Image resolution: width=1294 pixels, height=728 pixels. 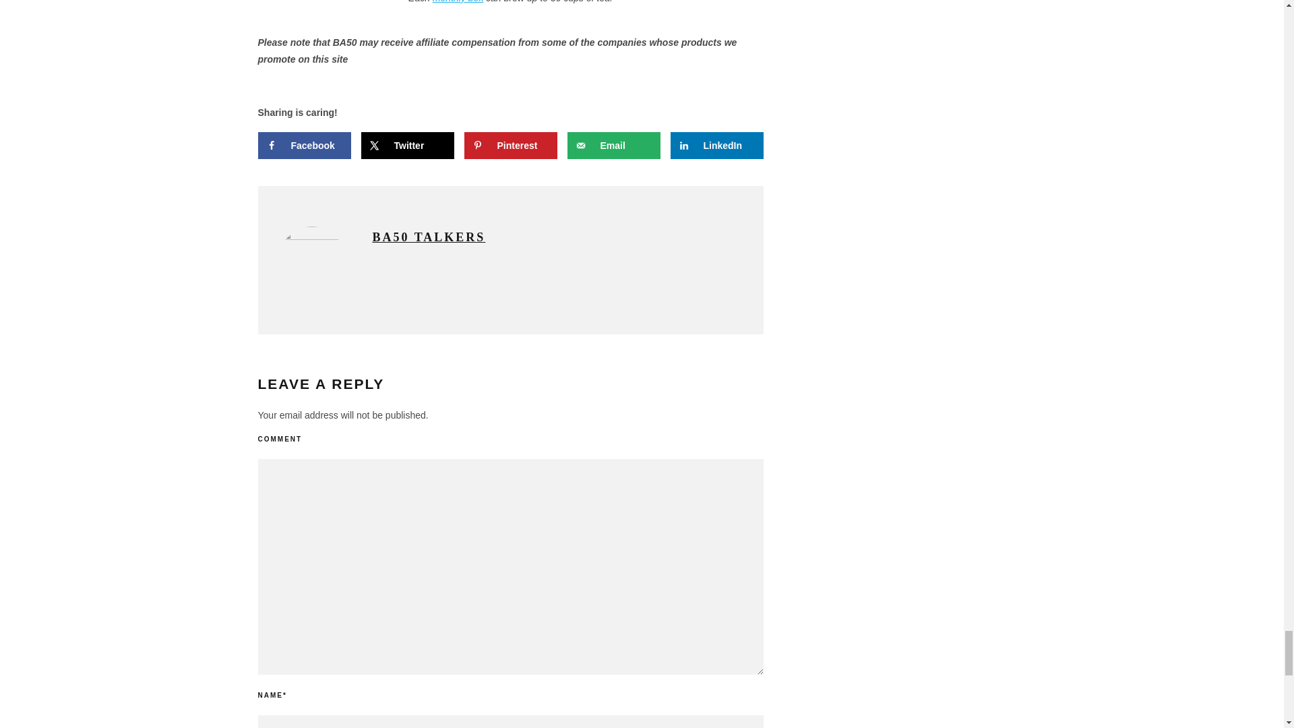 I want to click on Share on LinkedIn, so click(x=716, y=146).